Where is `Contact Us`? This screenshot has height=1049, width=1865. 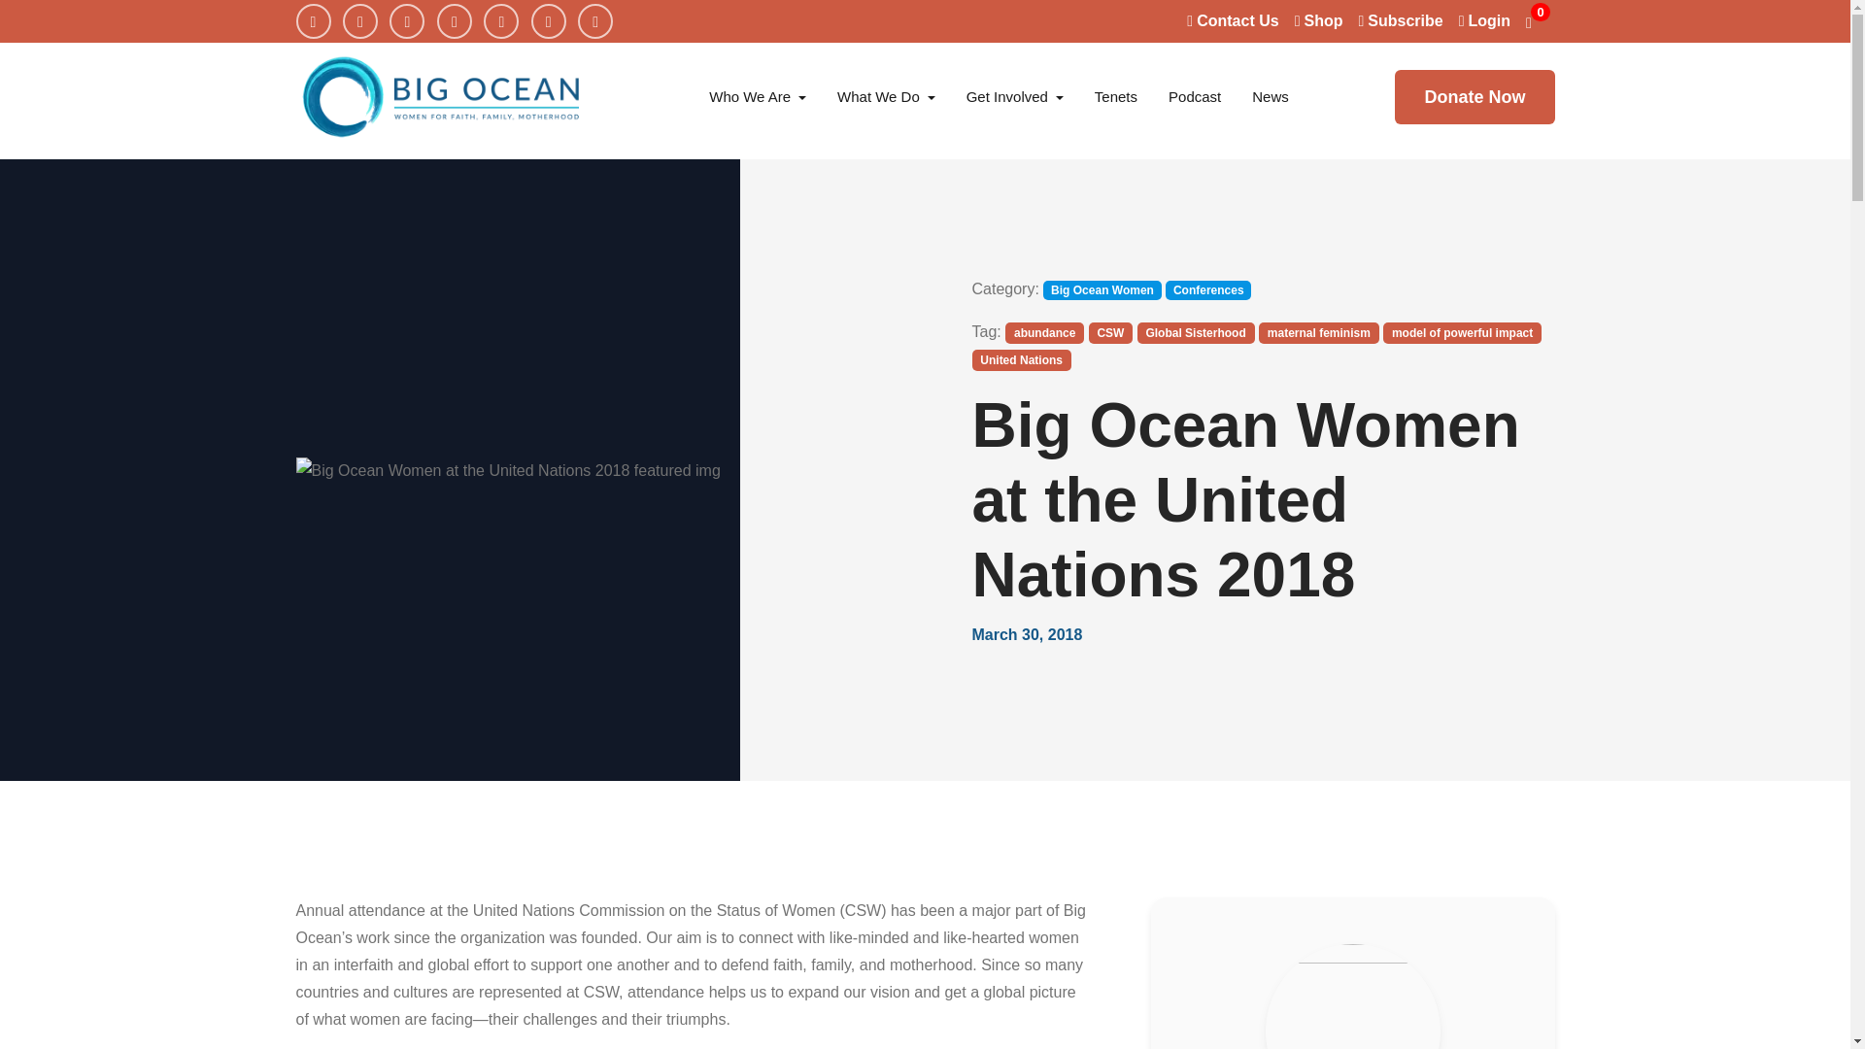
Contact Us is located at coordinates (1232, 20).